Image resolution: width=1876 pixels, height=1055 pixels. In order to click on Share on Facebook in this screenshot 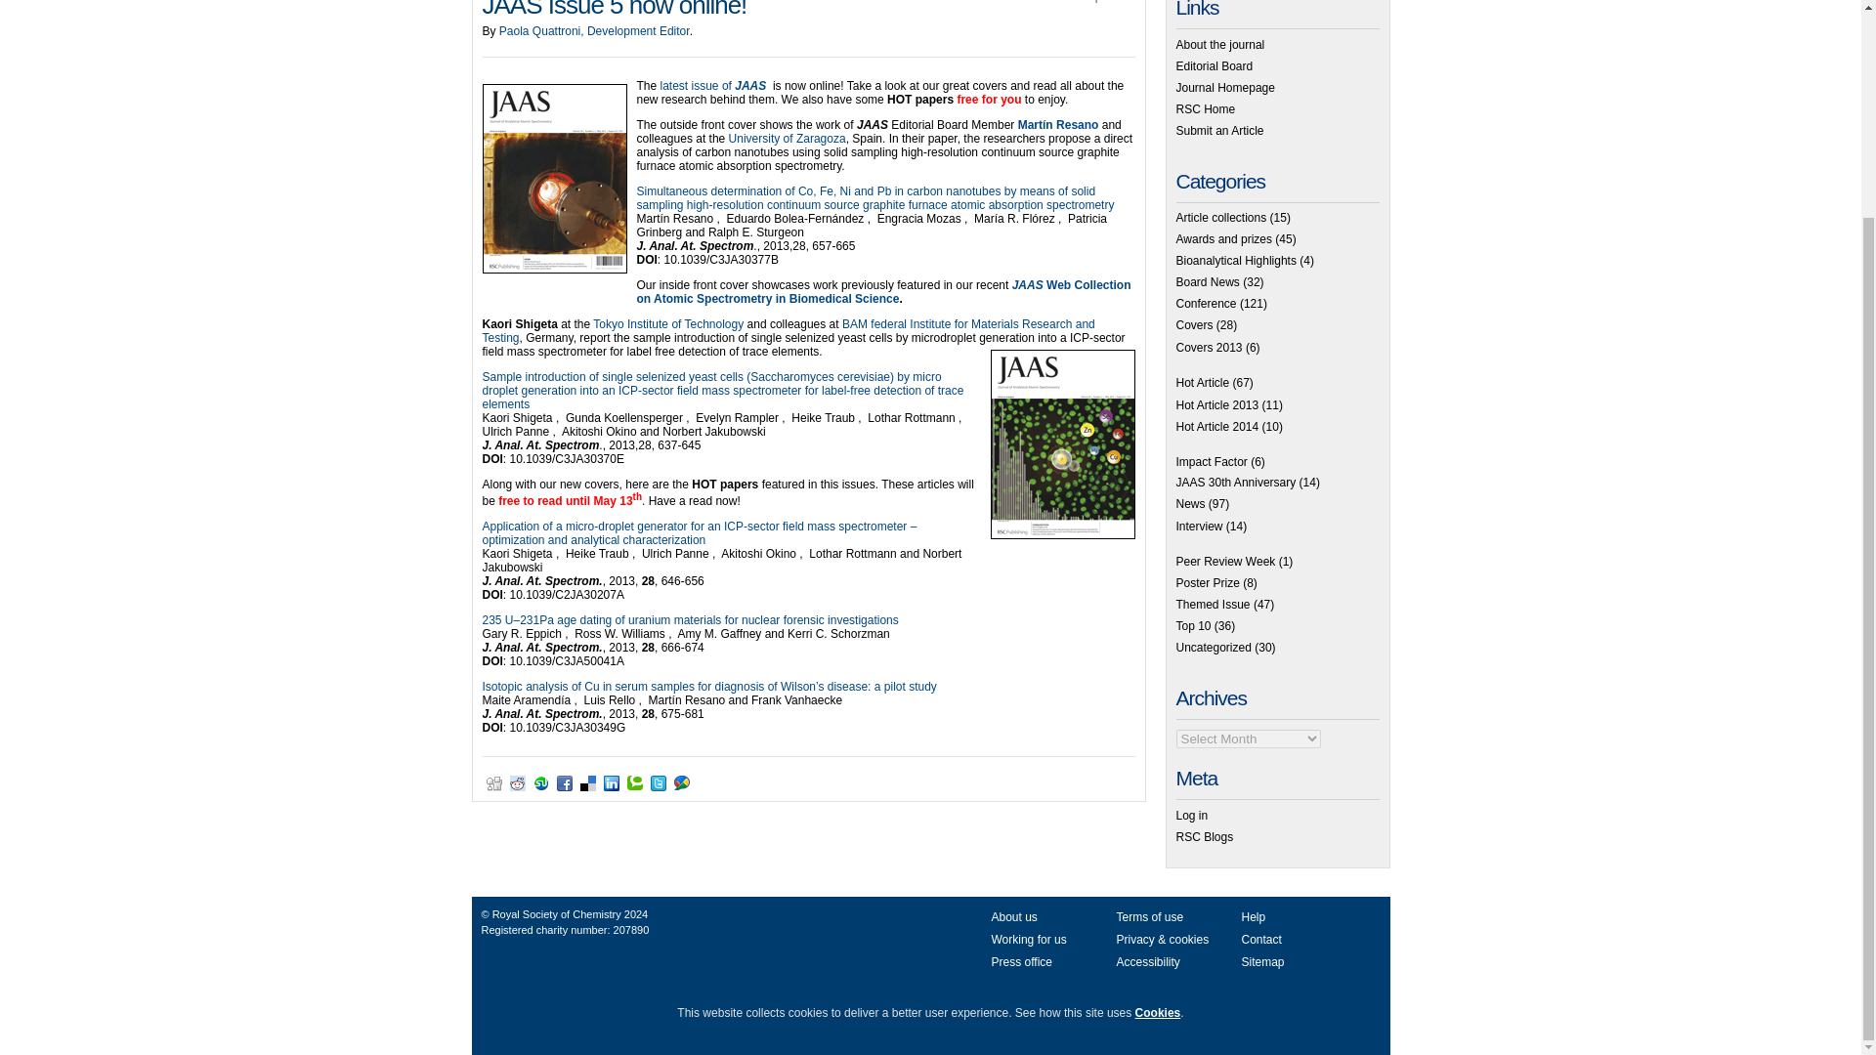, I will do `click(565, 783)`.